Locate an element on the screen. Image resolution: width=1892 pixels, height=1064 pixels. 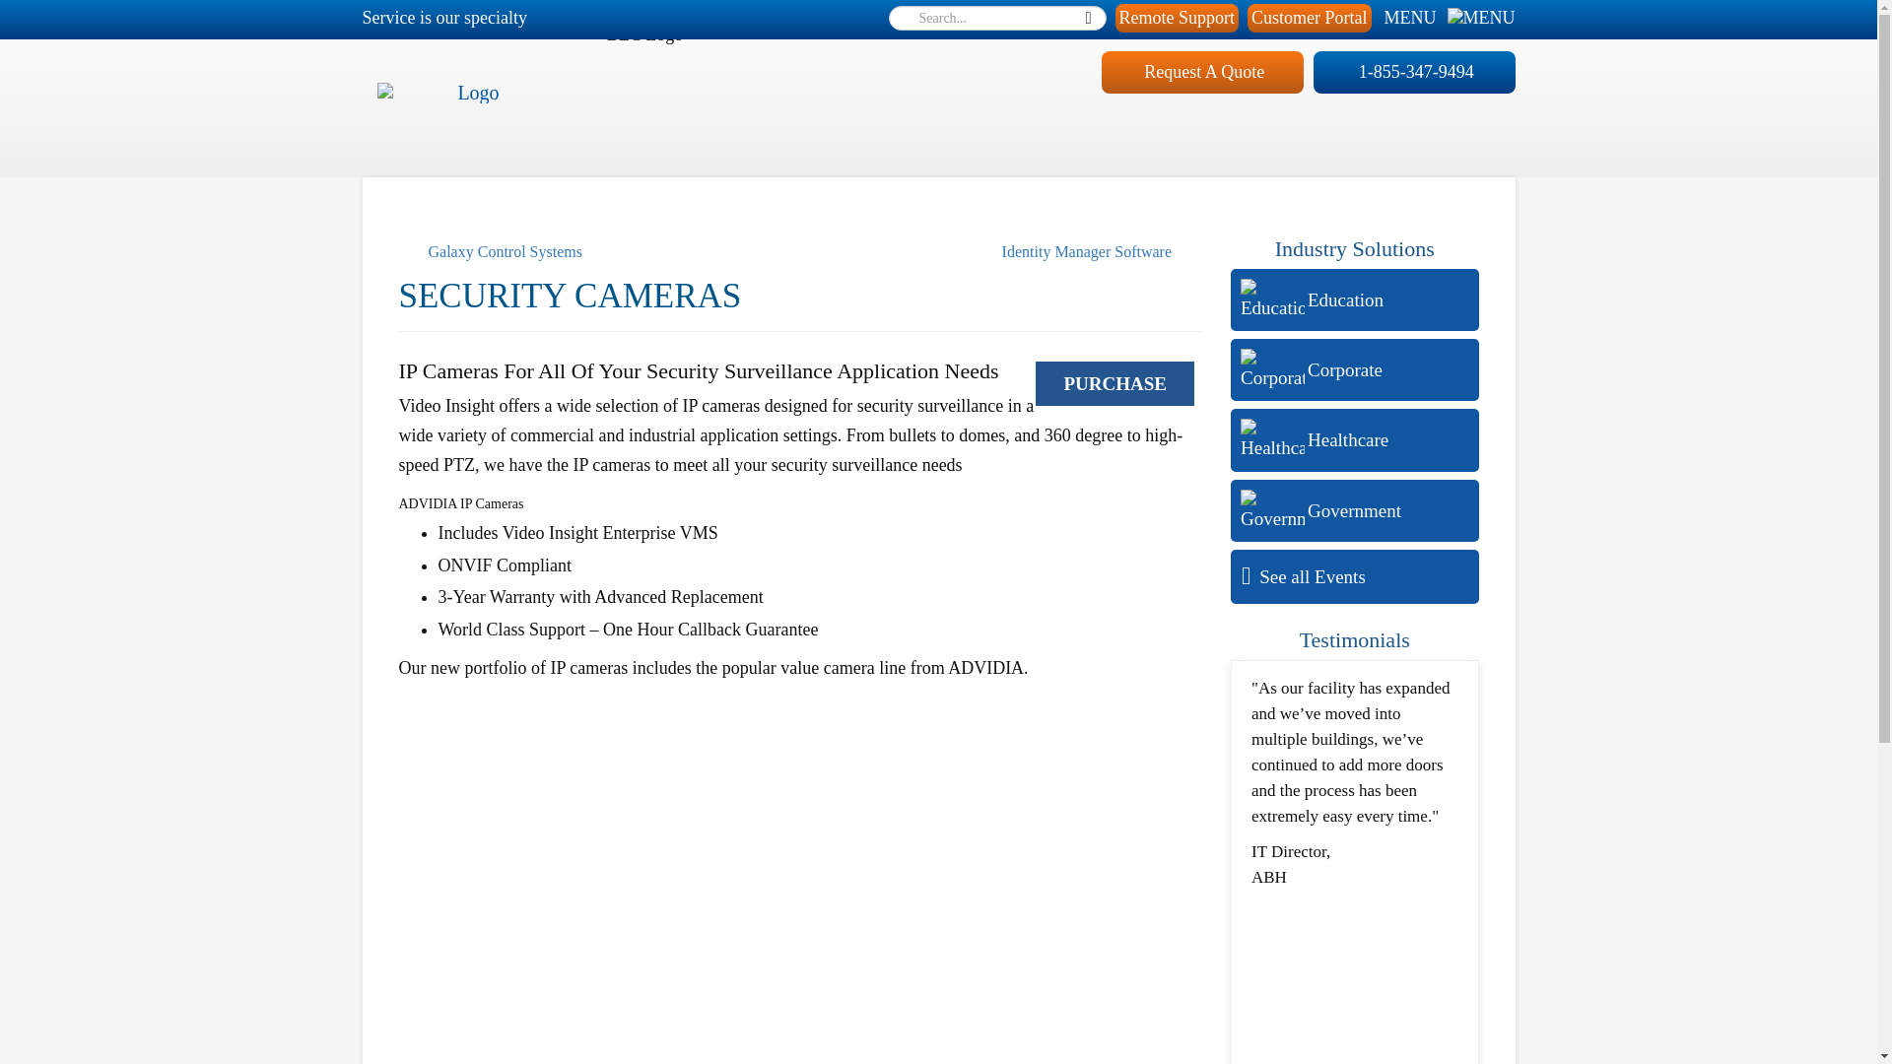
Supply Catalog is located at coordinates (1165, 17).